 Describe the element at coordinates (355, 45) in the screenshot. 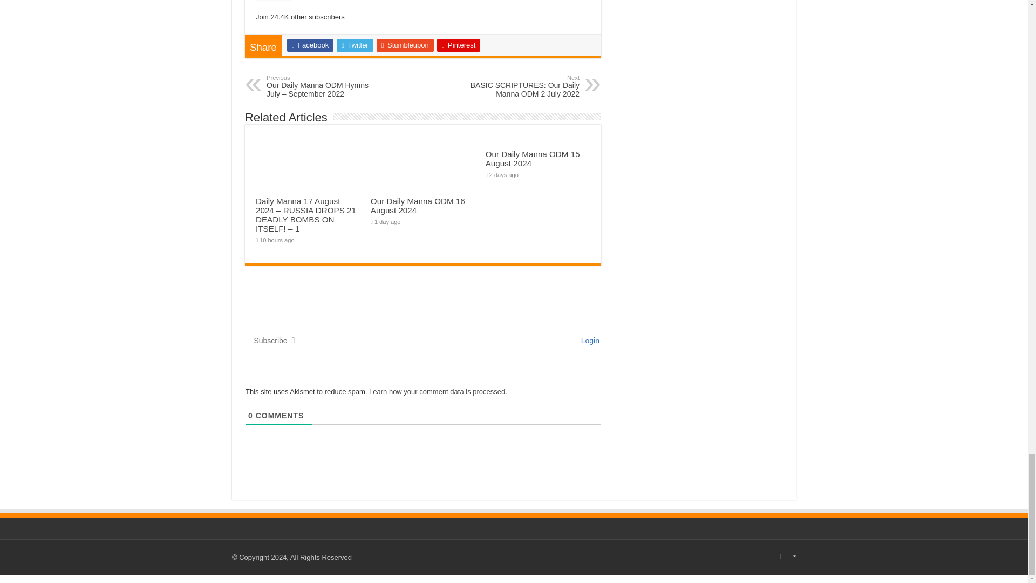

I see `Facebook` at that location.